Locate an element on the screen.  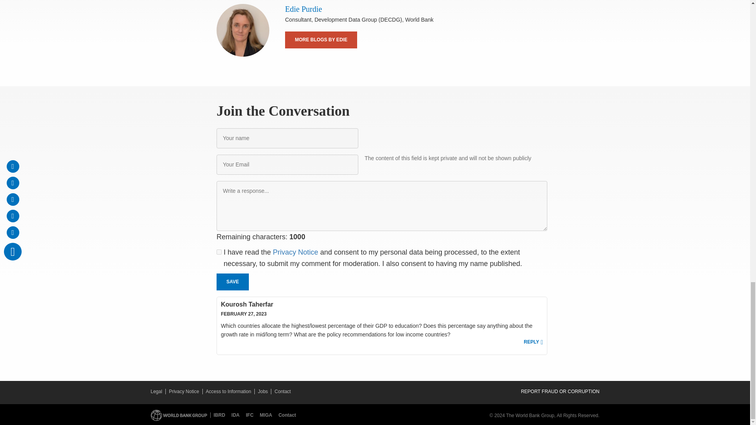
IFC is located at coordinates (251, 415).